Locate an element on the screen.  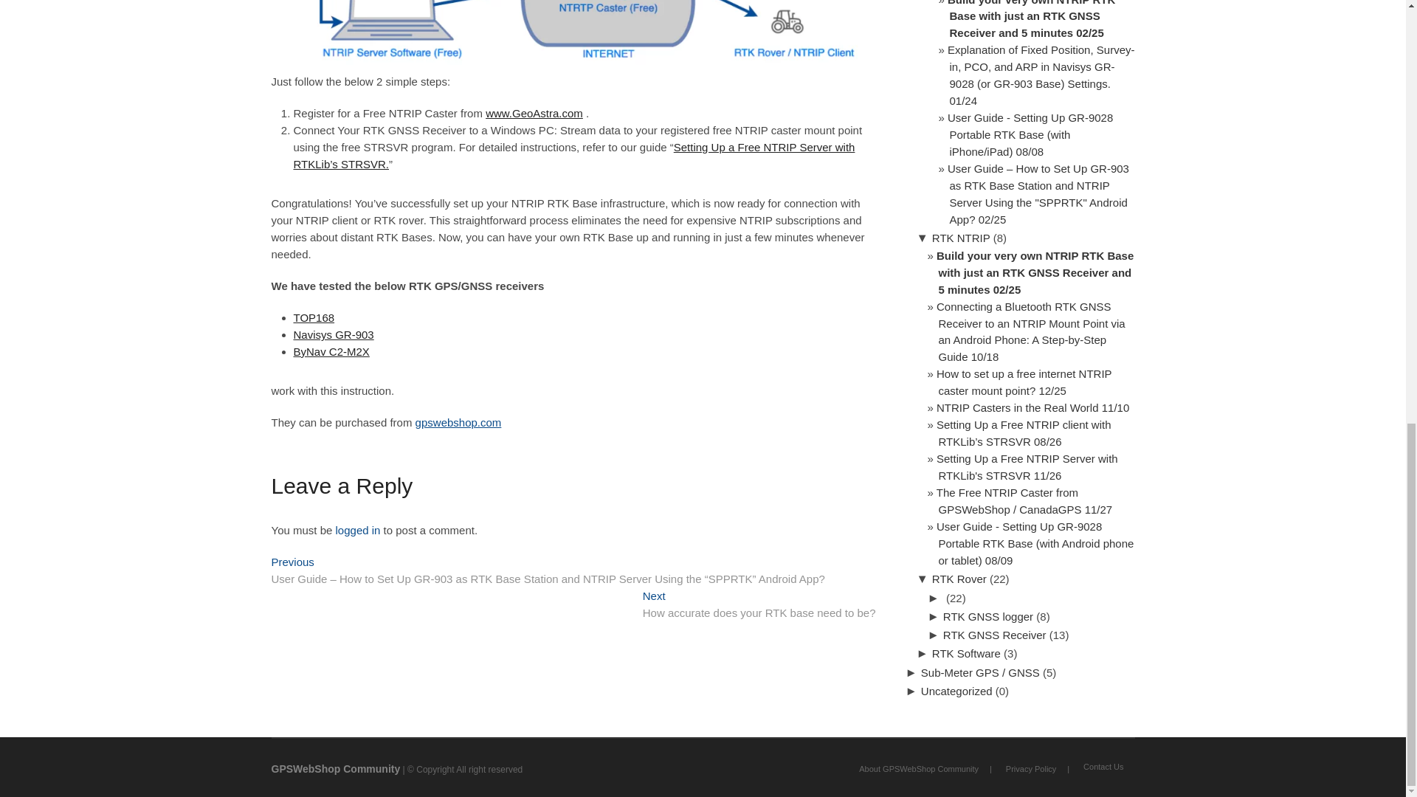
gpswebshop.com is located at coordinates (458, 422).